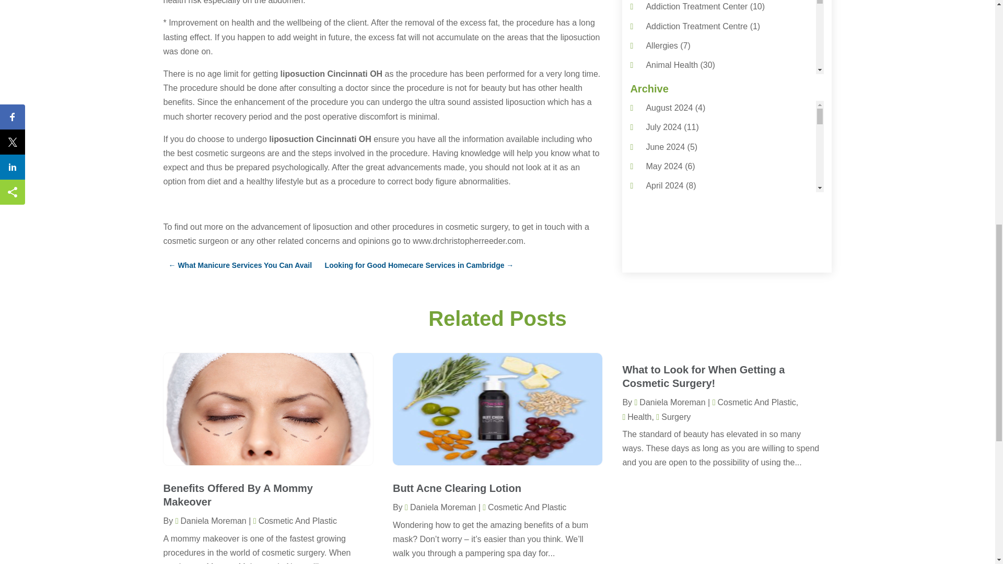  What do you see at coordinates (693, 259) in the screenshot?
I see `Cancer Treatment Center` at bounding box center [693, 259].